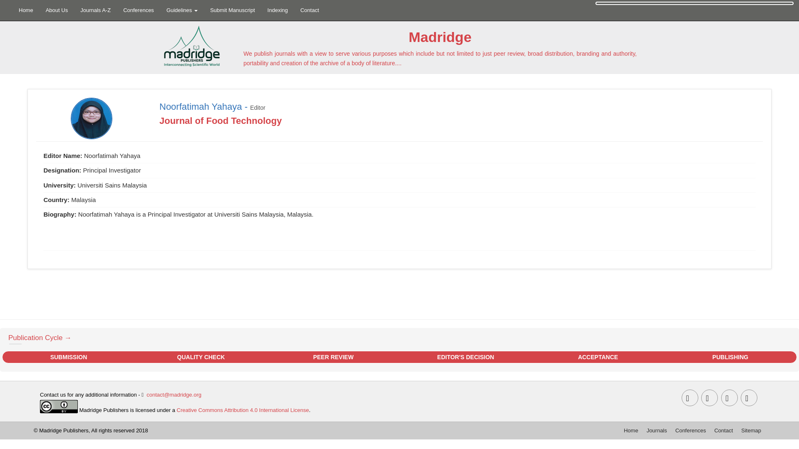 The width and height of the screenshot is (799, 449). What do you see at coordinates (232, 10) in the screenshot?
I see `Submit Manuscript` at bounding box center [232, 10].